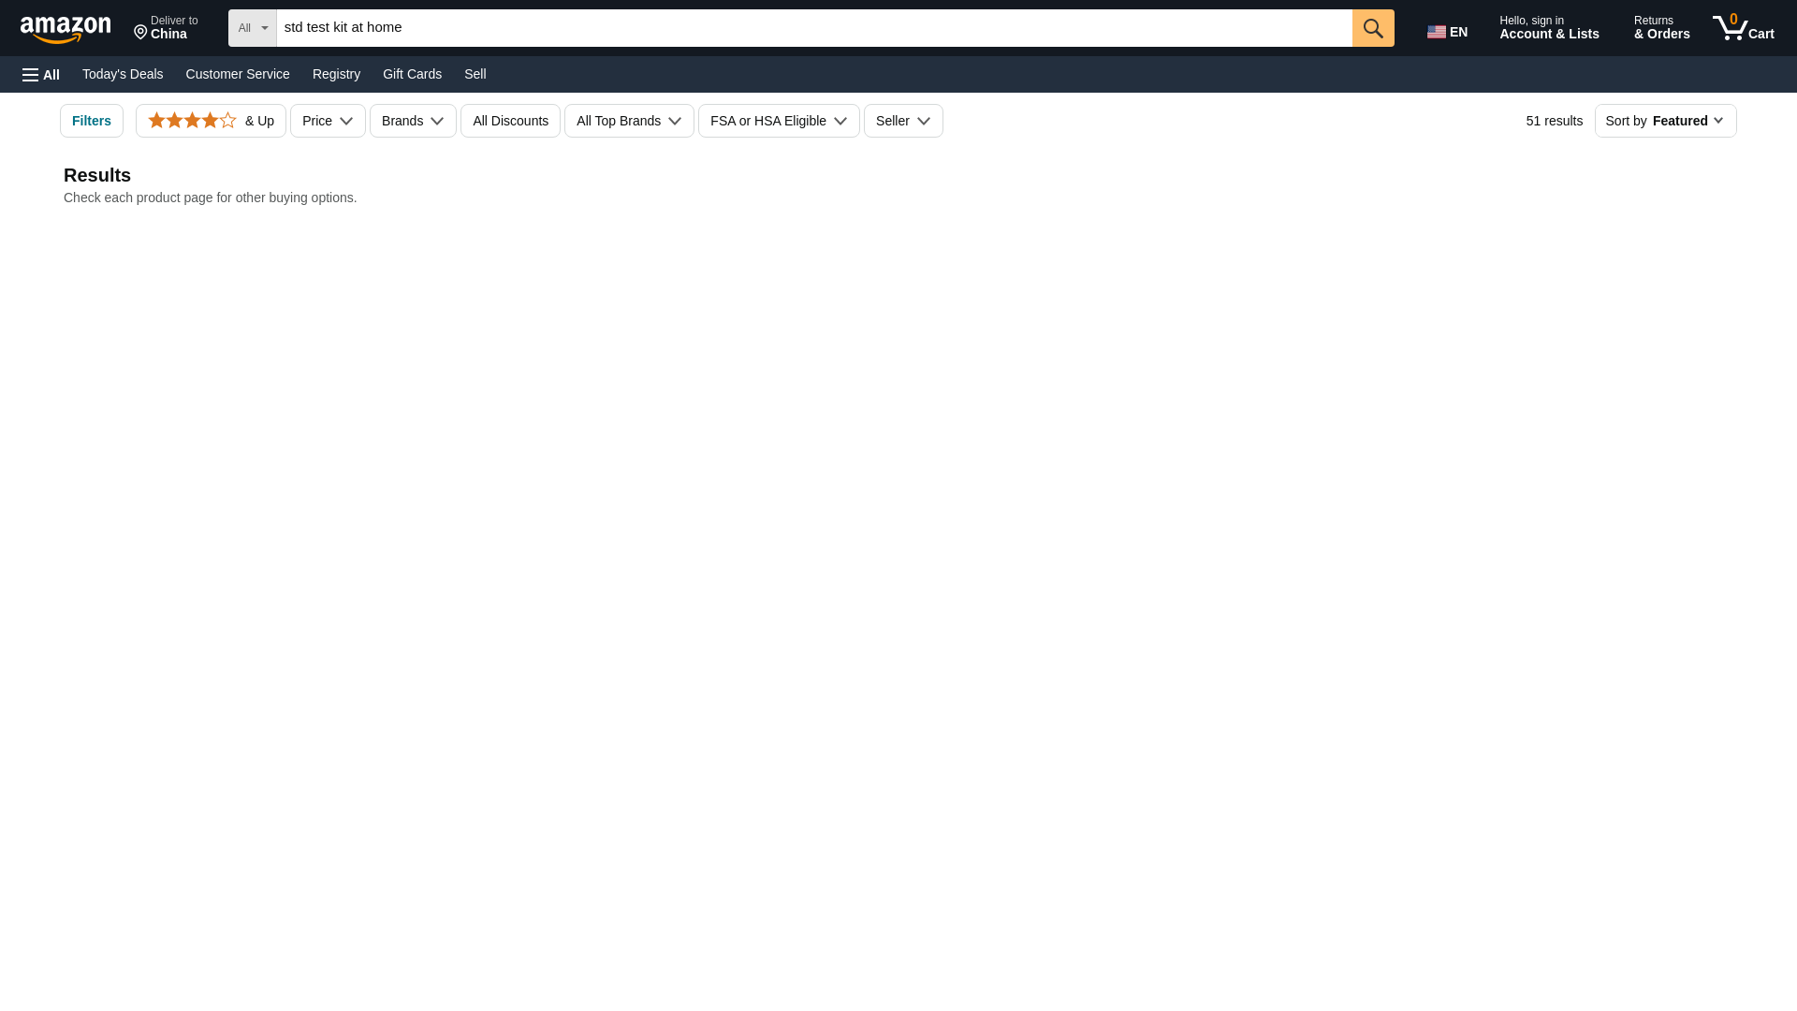  I want to click on All, so click(41, 75).